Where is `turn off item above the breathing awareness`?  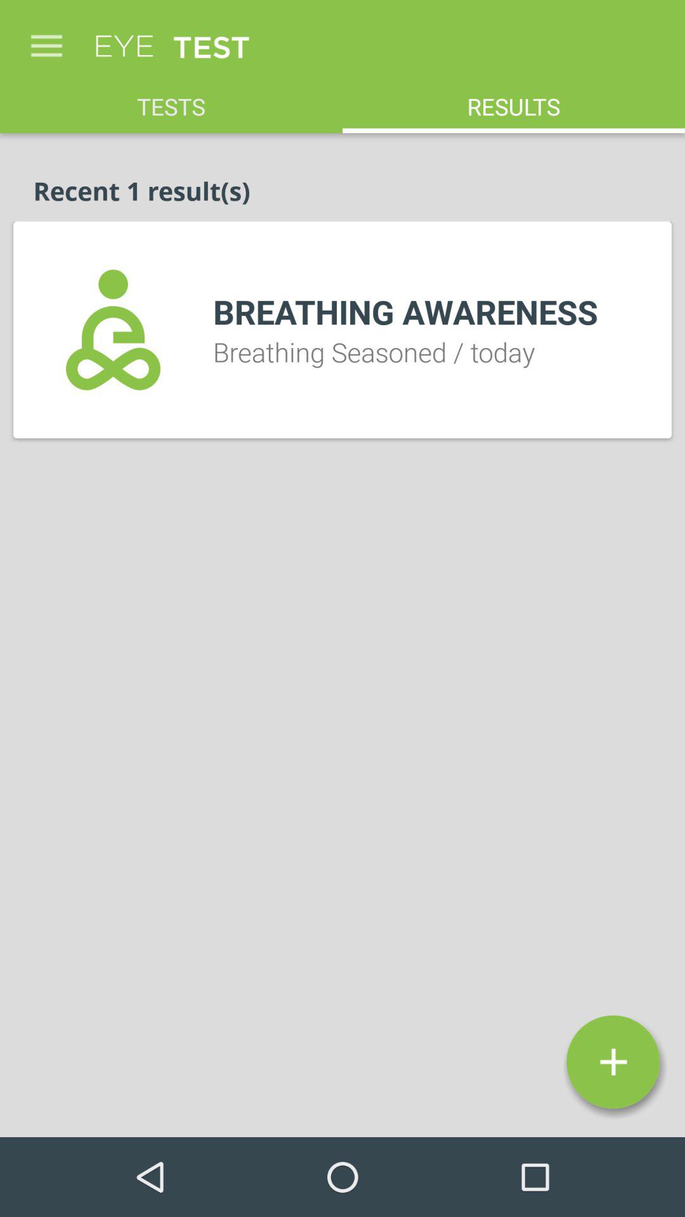 turn off item above the breathing awareness is located at coordinates (514, 100).